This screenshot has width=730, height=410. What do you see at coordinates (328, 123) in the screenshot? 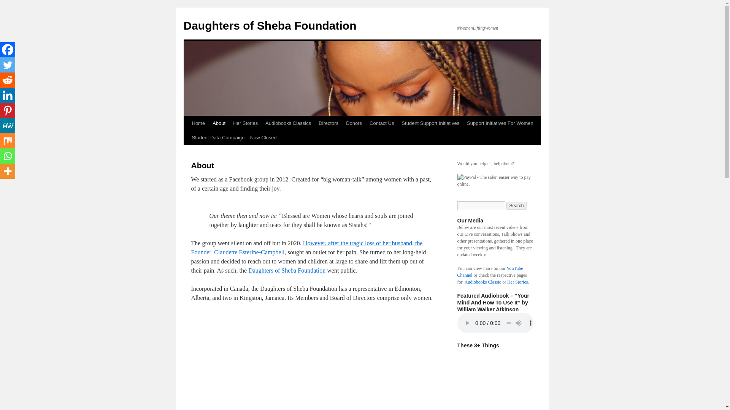
I see `Directors` at bounding box center [328, 123].